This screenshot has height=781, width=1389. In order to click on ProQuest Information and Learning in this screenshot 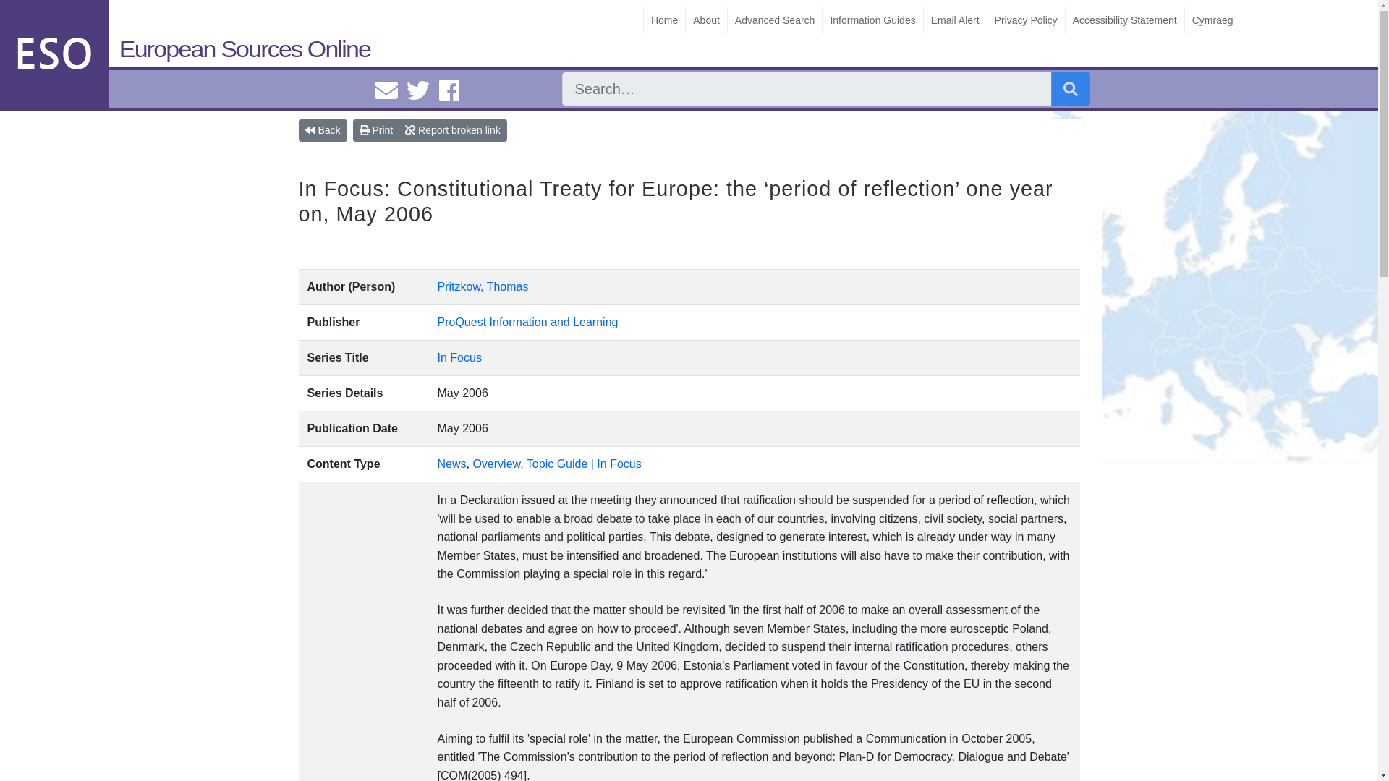, I will do `click(527, 322)`.